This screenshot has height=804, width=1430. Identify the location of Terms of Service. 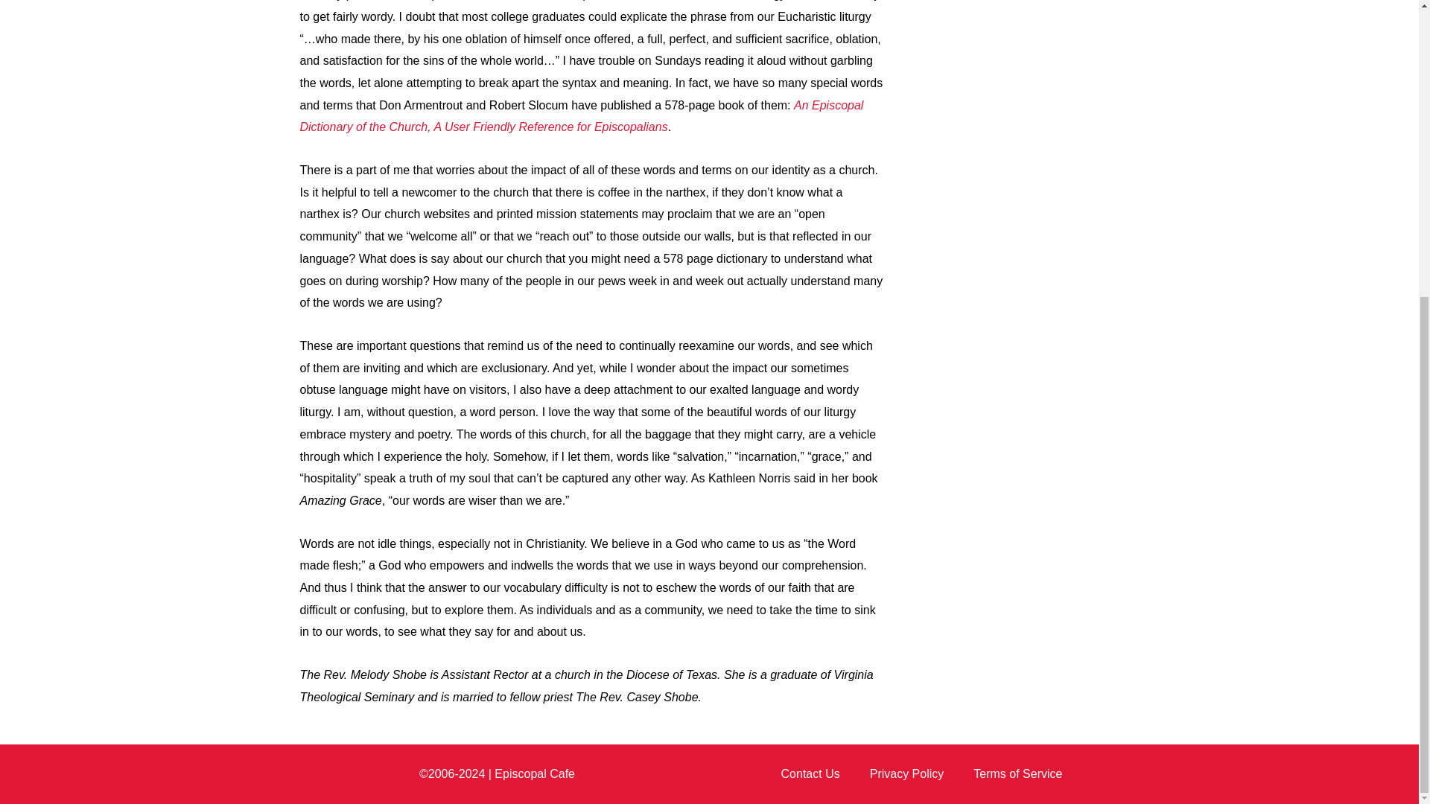
(1017, 774).